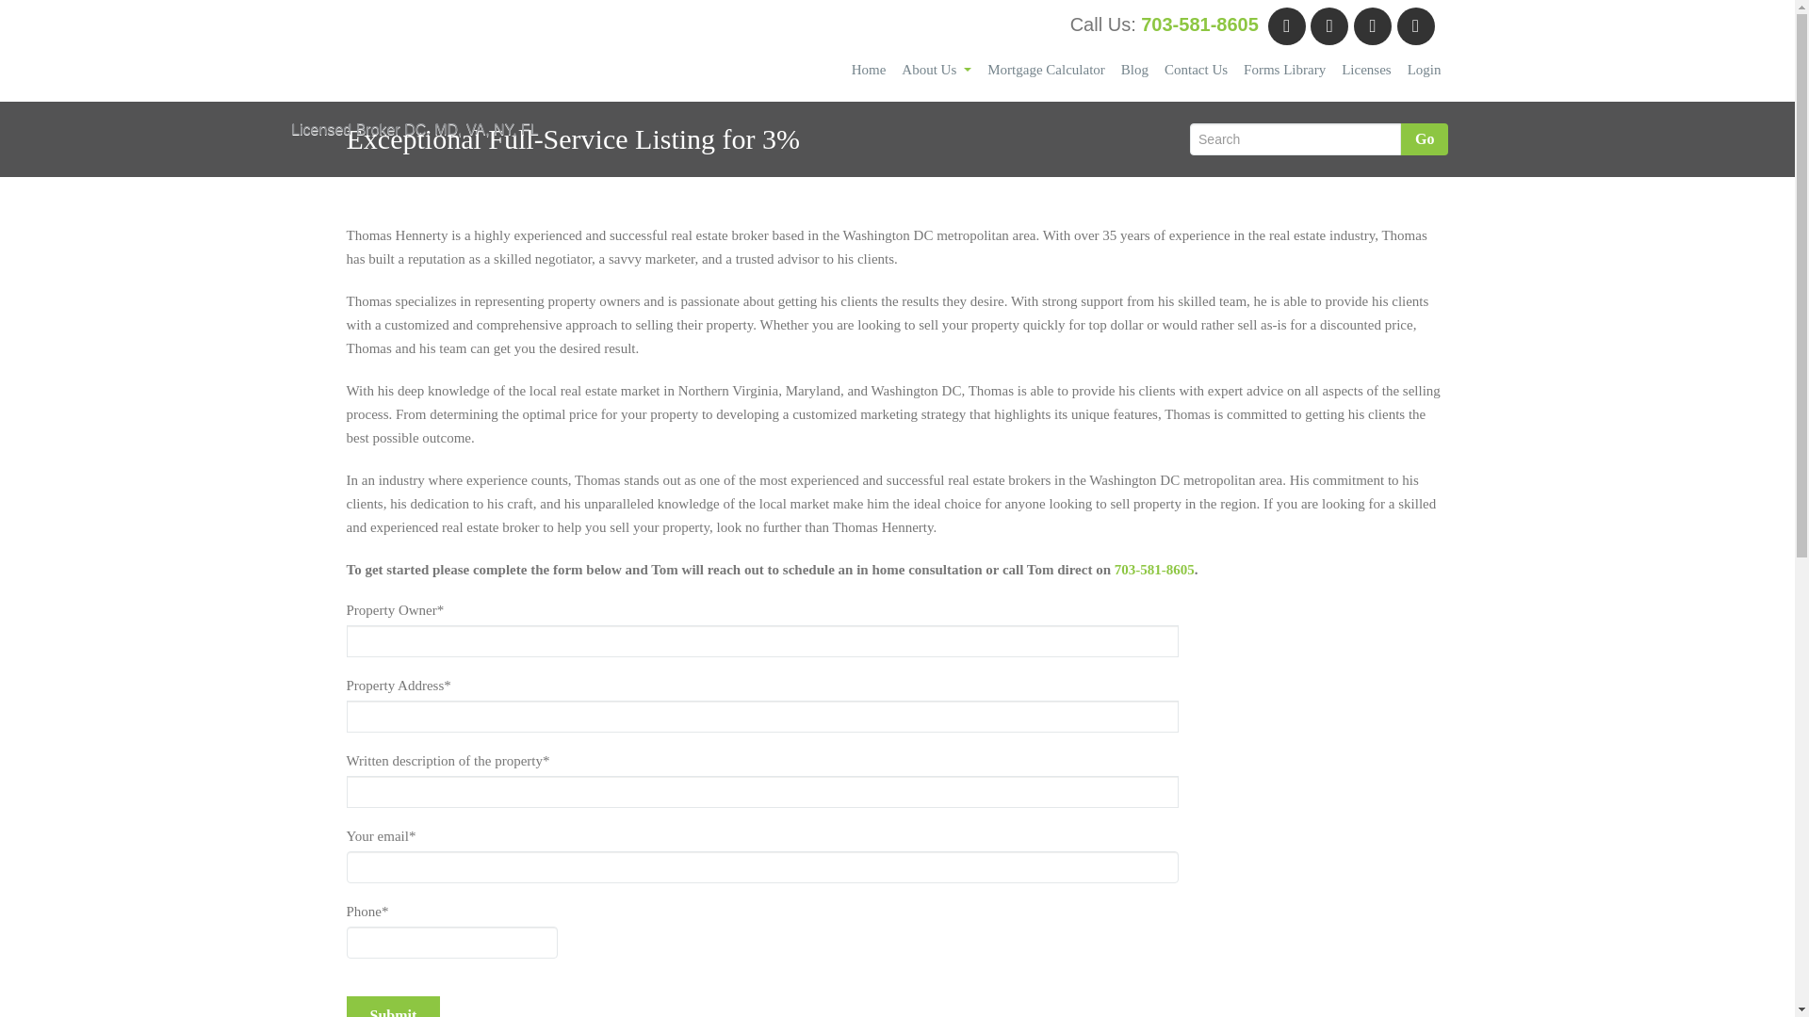 The image size is (1809, 1017). What do you see at coordinates (1153, 570) in the screenshot?
I see `703-581-8605` at bounding box center [1153, 570].